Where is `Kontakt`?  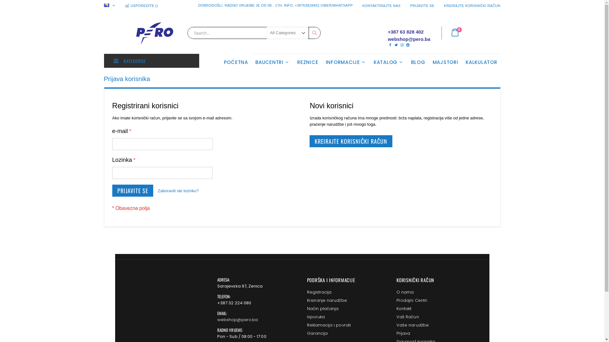 Kontakt is located at coordinates (404, 308).